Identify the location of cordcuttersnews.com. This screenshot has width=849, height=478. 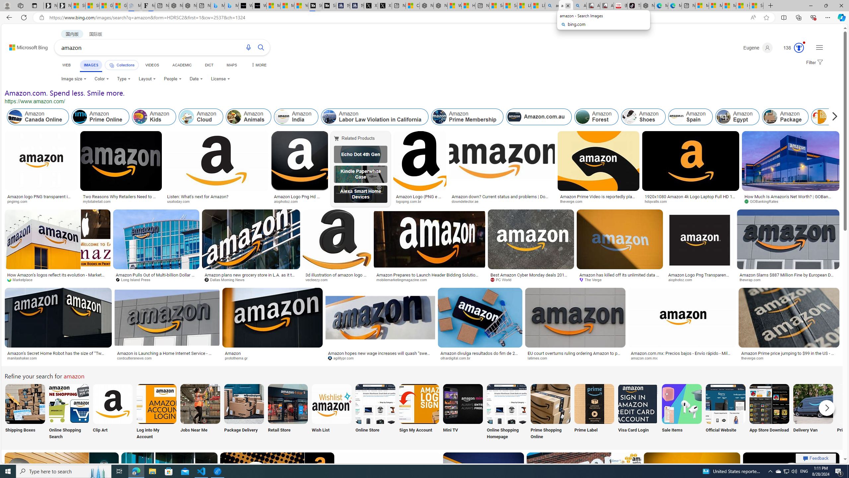
(166, 358).